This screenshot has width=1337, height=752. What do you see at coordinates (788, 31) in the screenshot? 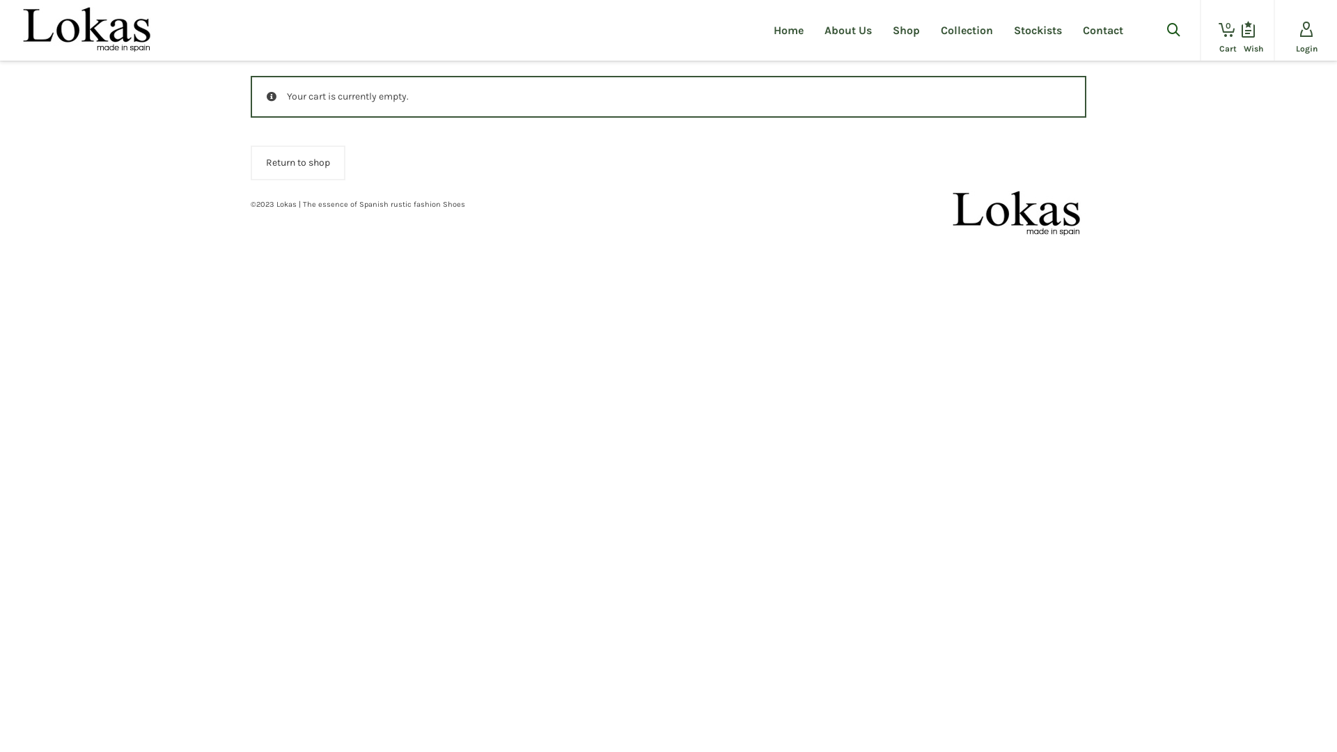
I see `Home` at bounding box center [788, 31].